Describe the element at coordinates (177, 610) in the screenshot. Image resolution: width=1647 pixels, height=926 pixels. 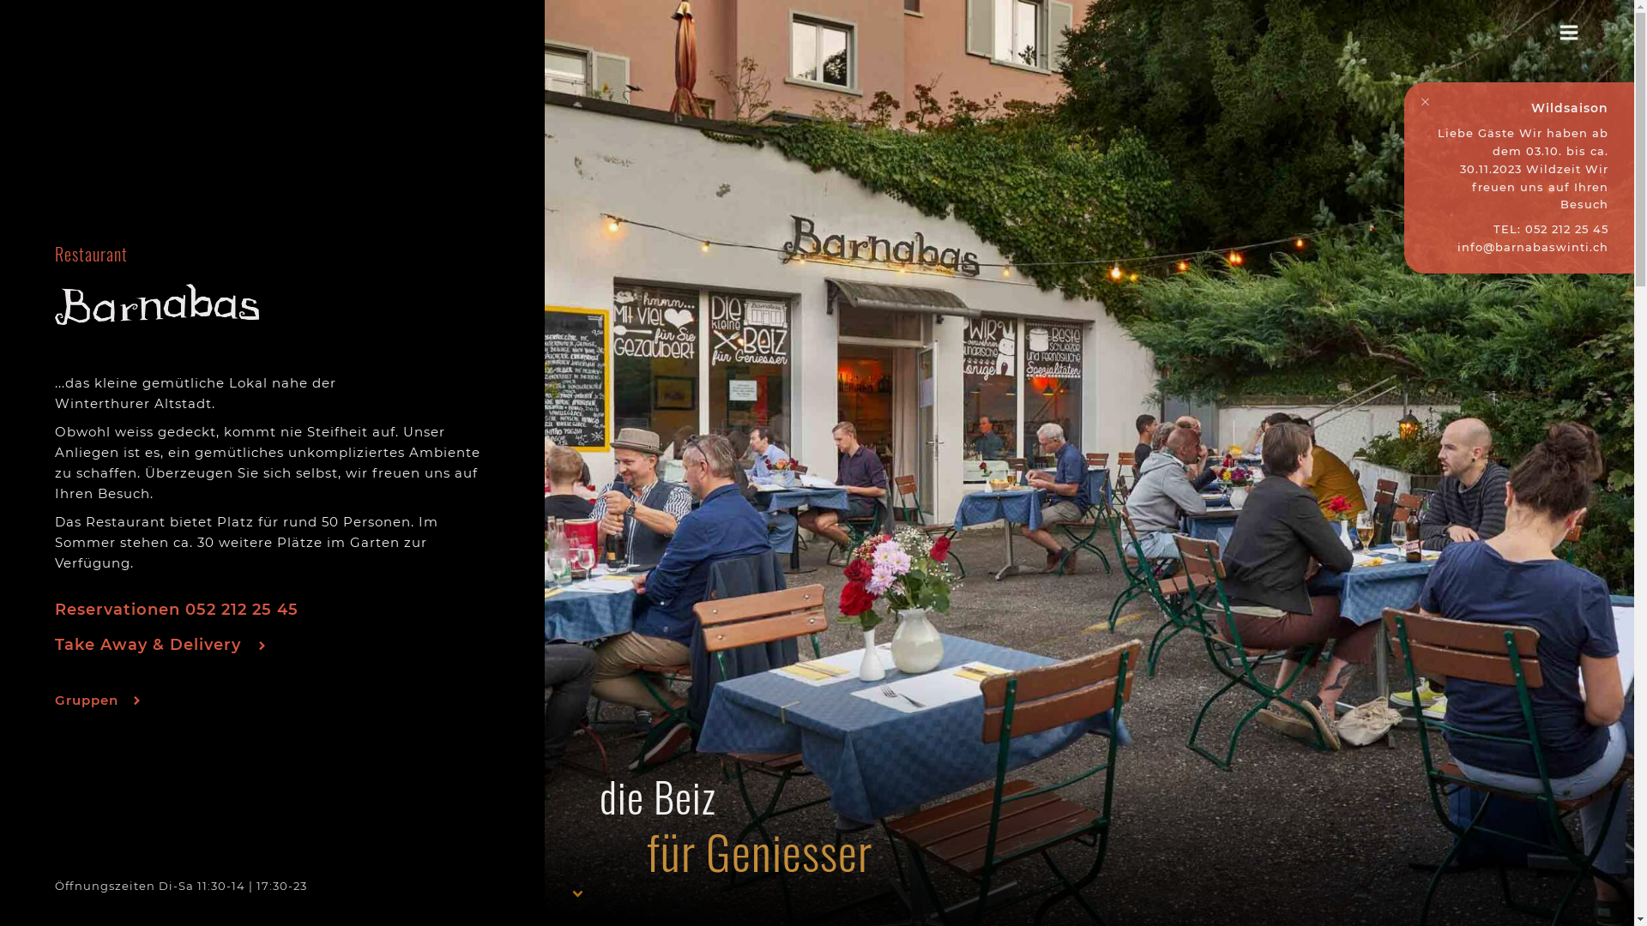
I see `Reservationen 052 212 25 45` at that location.